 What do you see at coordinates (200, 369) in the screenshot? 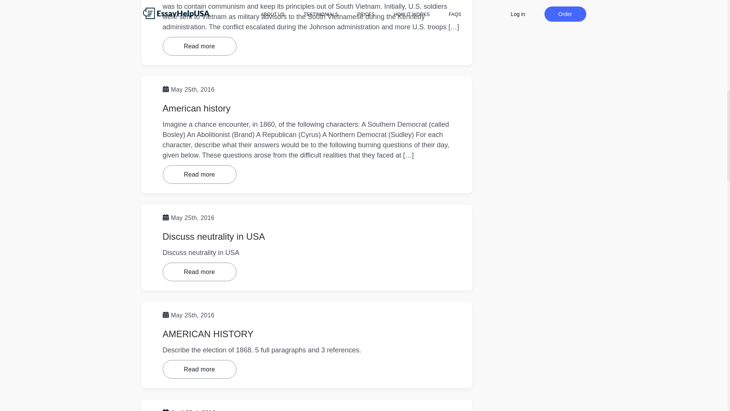
I see `Read more` at bounding box center [200, 369].